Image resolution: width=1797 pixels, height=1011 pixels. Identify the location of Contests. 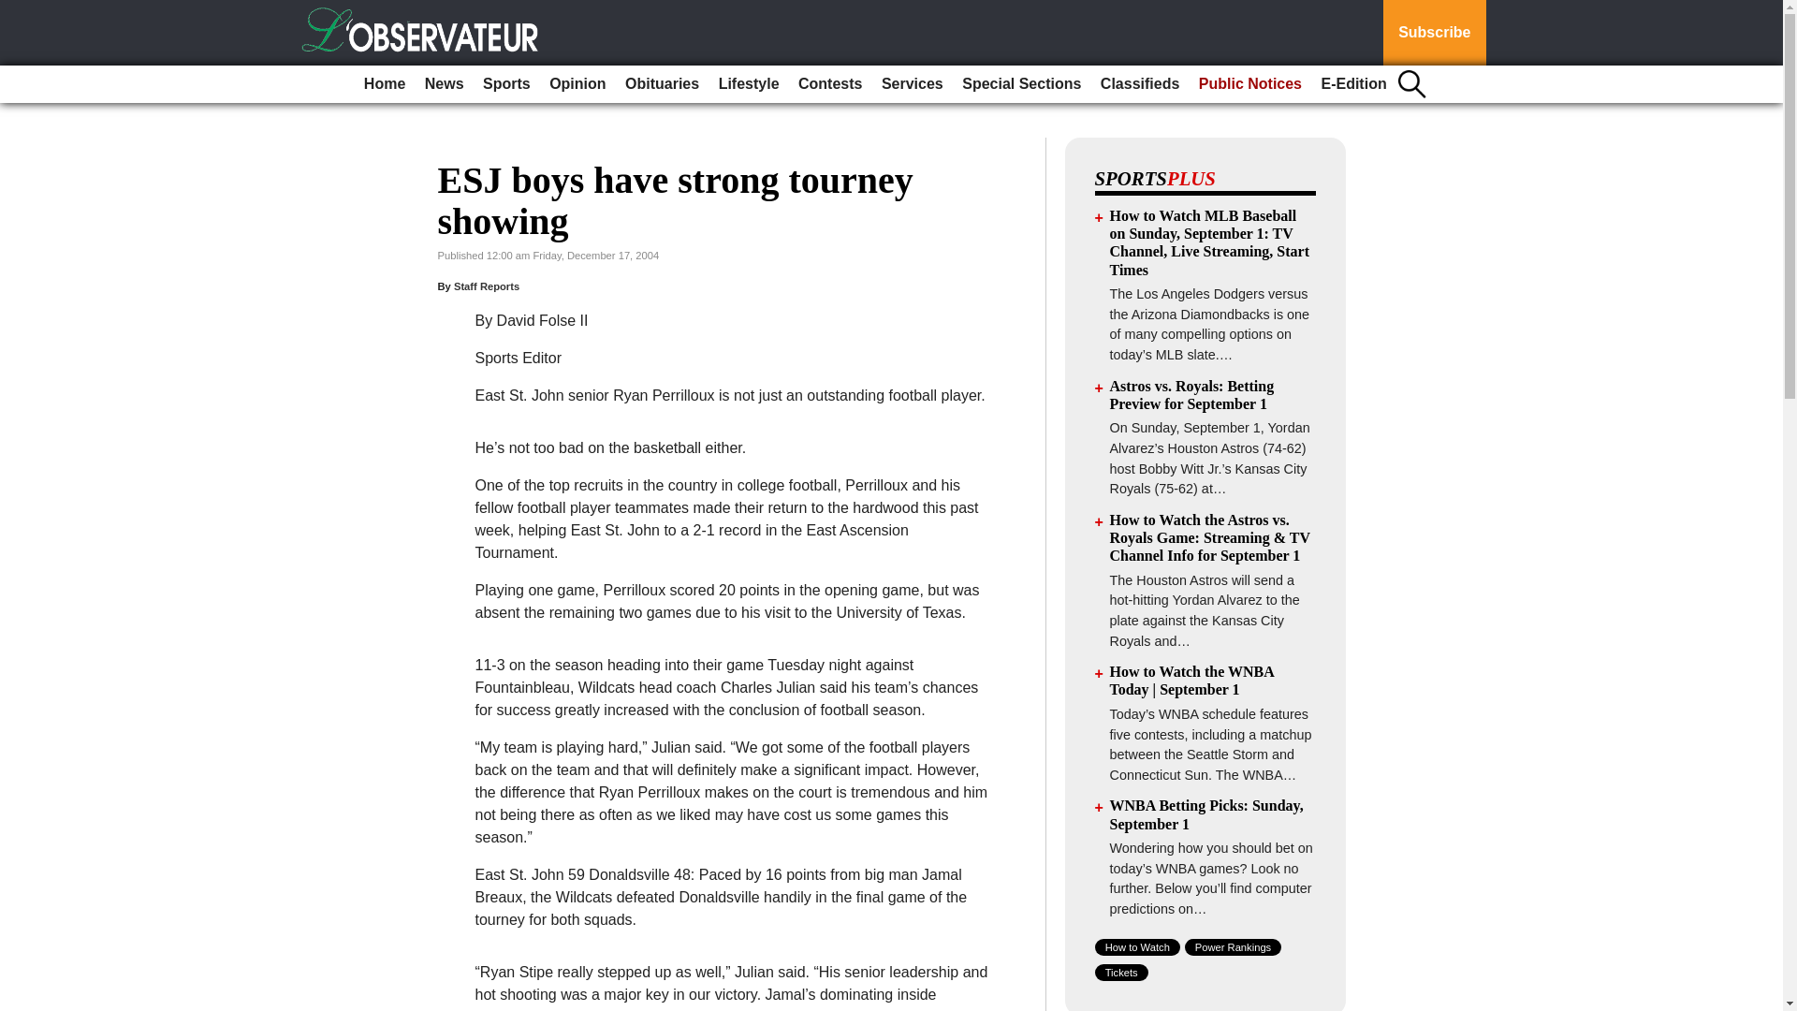
(829, 84).